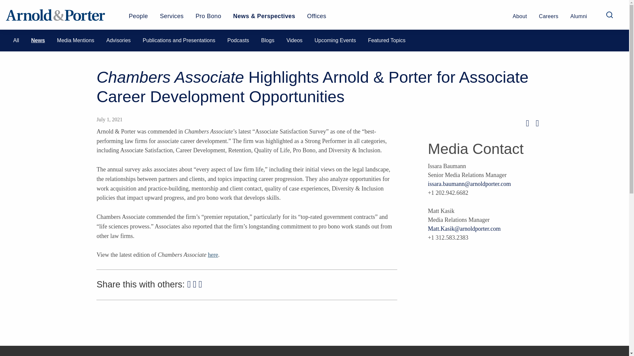 This screenshot has width=634, height=356. What do you see at coordinates (520, 19) in the screenshot?
I see `About` at bounding box center [520, 19].